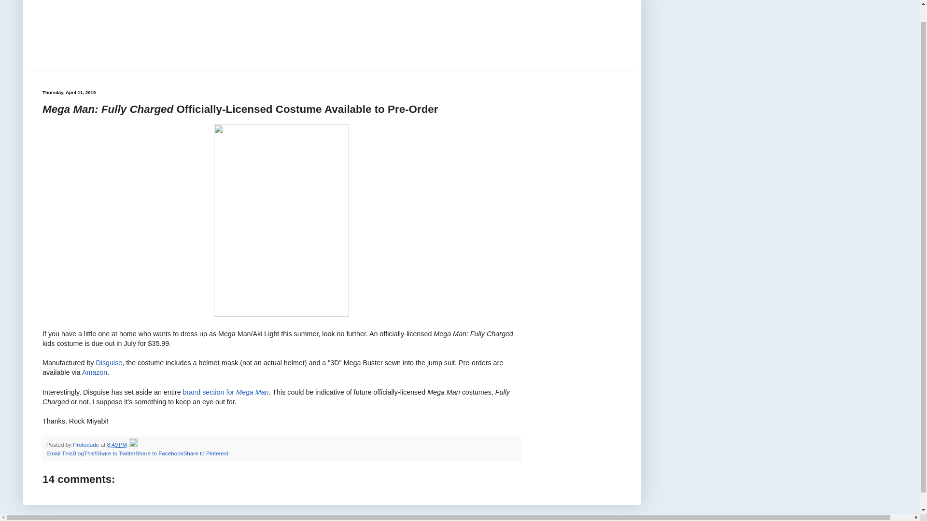 The height and width of the screenshot is (521, 927). What do you see at coordinates (84, 453) in the screenshot?
I see `BlogThis!` at bounding box center [84, 453].